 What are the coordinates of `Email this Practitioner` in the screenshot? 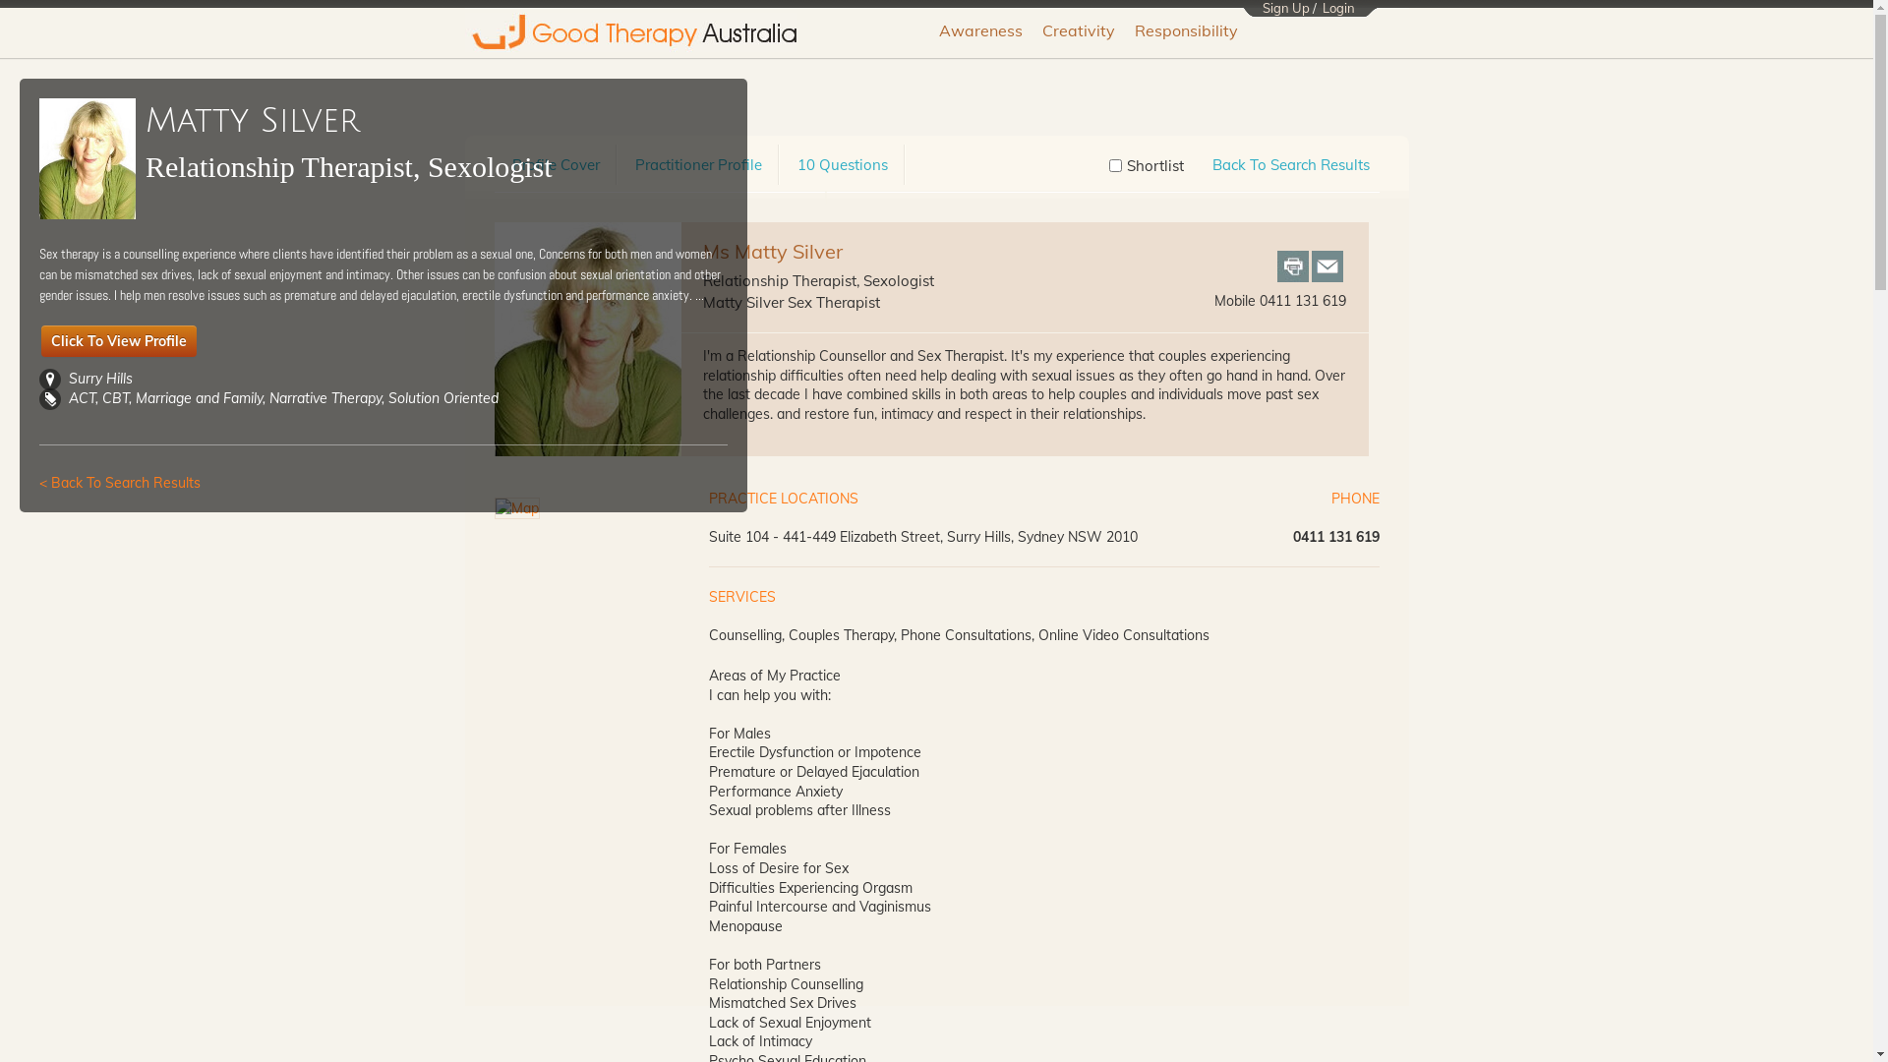 It's located at (1327, 266).